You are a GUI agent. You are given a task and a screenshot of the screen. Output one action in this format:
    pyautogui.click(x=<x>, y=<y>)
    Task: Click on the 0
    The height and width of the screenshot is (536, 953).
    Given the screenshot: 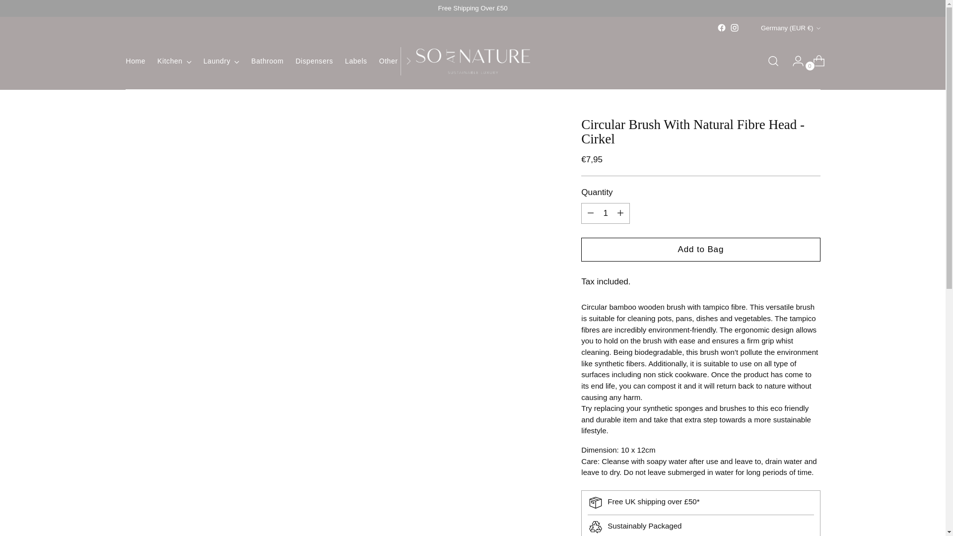 What is the action you would take?
    pyautogui.click(x=815, y=61)
    